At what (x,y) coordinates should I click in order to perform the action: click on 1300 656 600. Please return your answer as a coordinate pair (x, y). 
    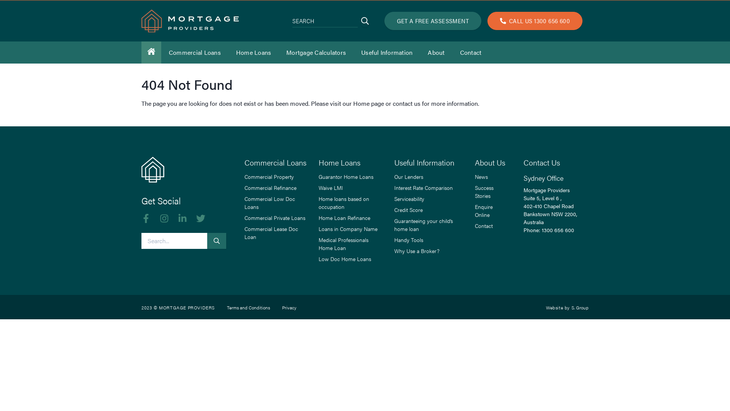
    Looking at the image, I should click on (558, 230).